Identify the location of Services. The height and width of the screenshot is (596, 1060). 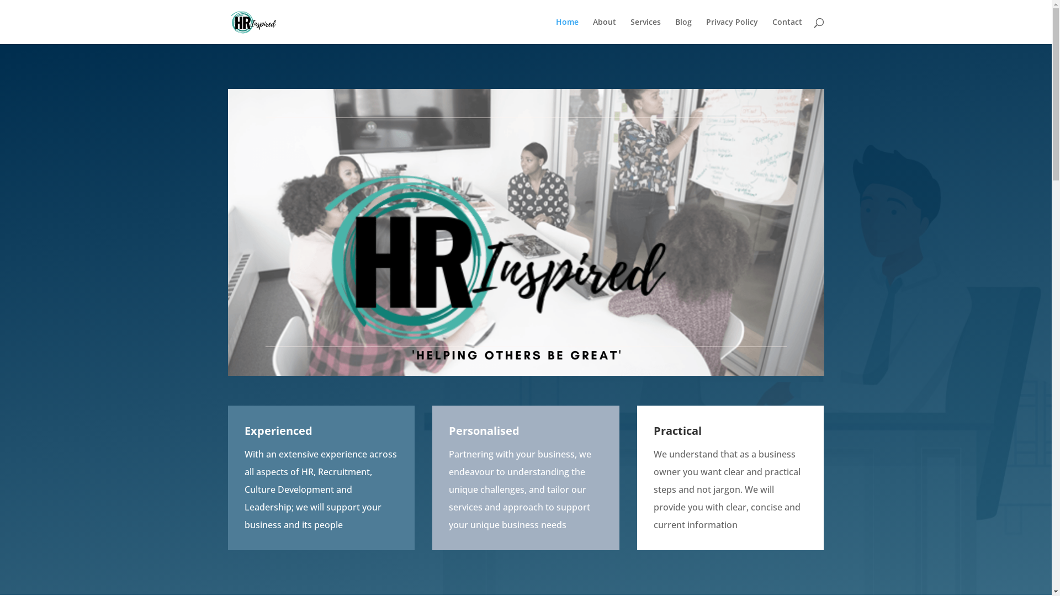
(646, 31).